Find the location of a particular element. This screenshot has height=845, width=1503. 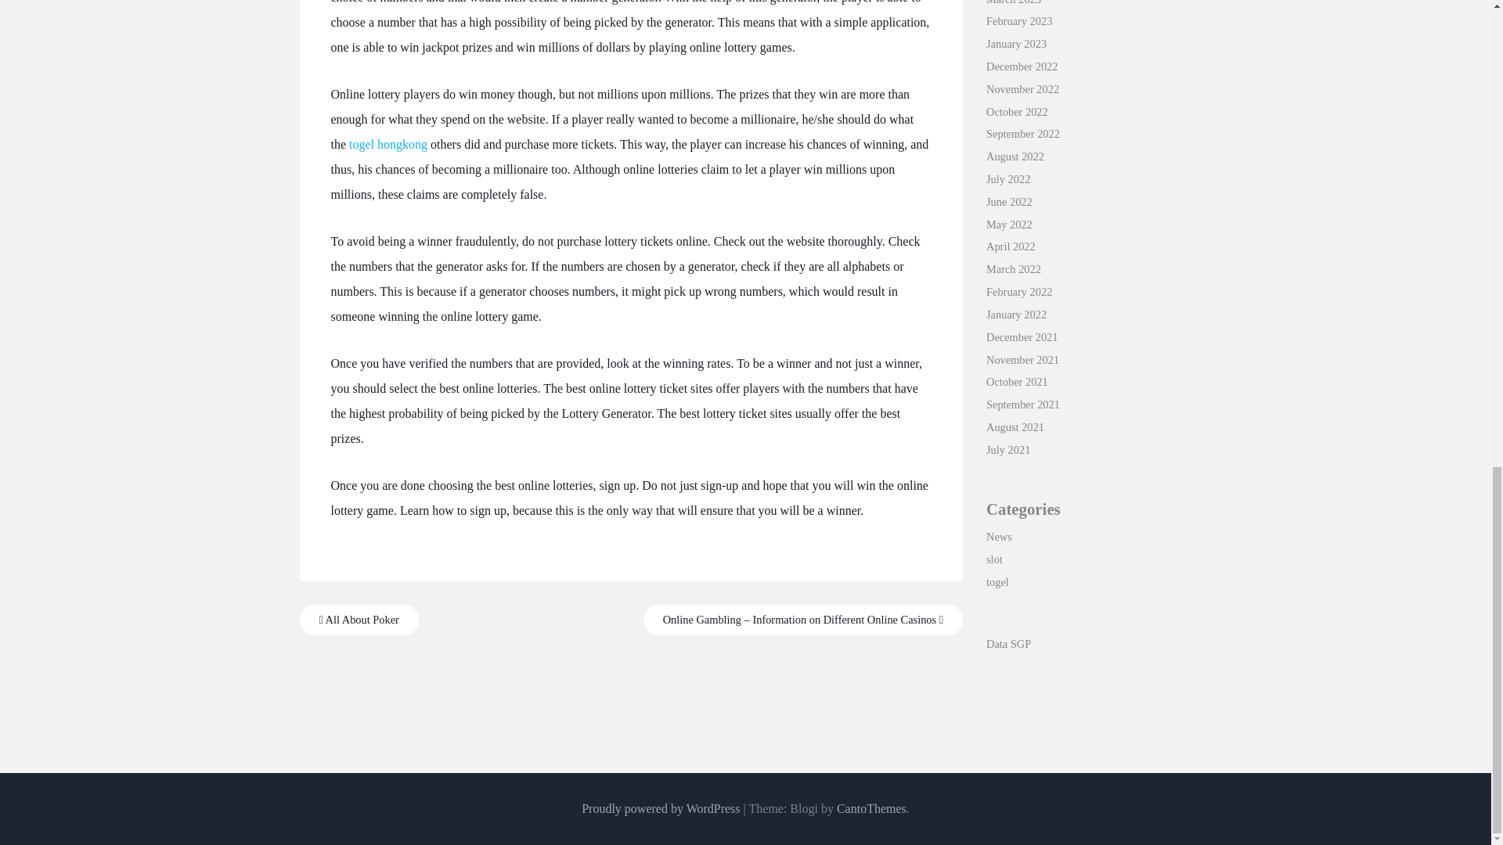

December 2022 is located at coordinates (1022, 66).